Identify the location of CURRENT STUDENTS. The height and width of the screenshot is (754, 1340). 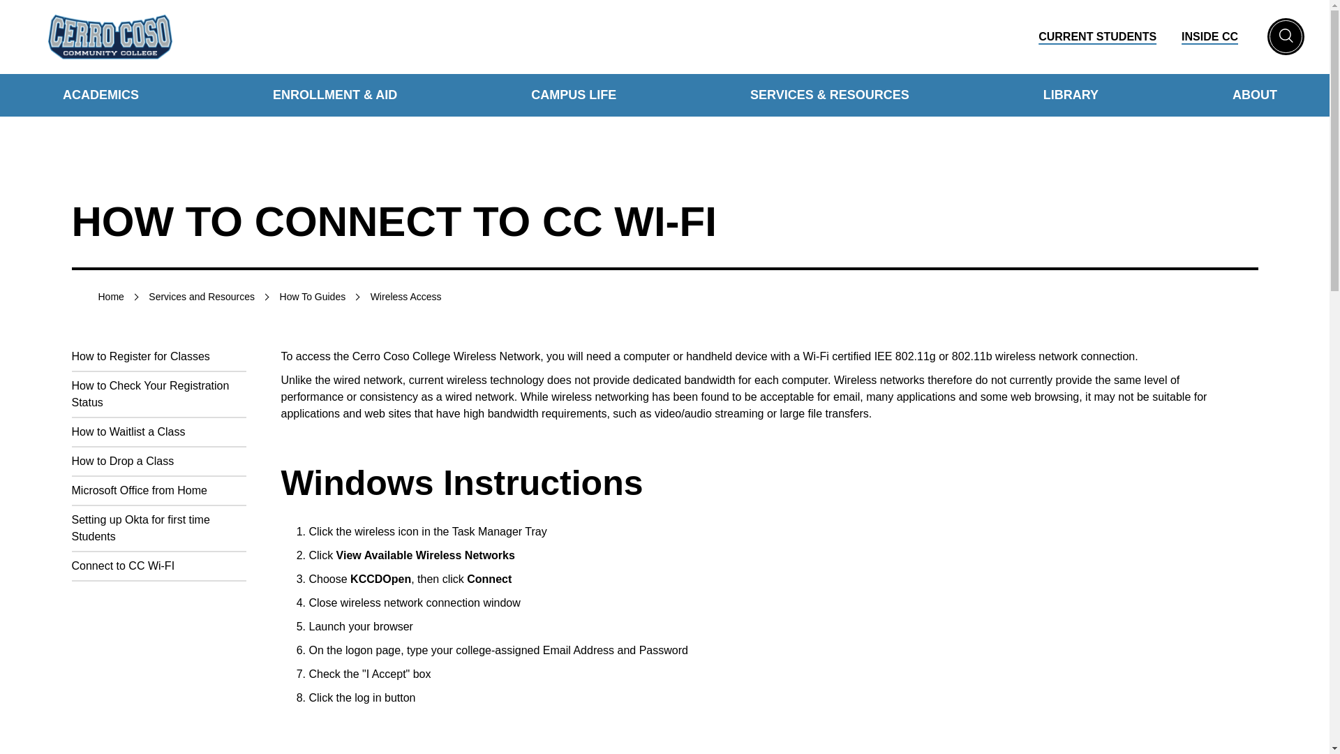
(1097, 36).